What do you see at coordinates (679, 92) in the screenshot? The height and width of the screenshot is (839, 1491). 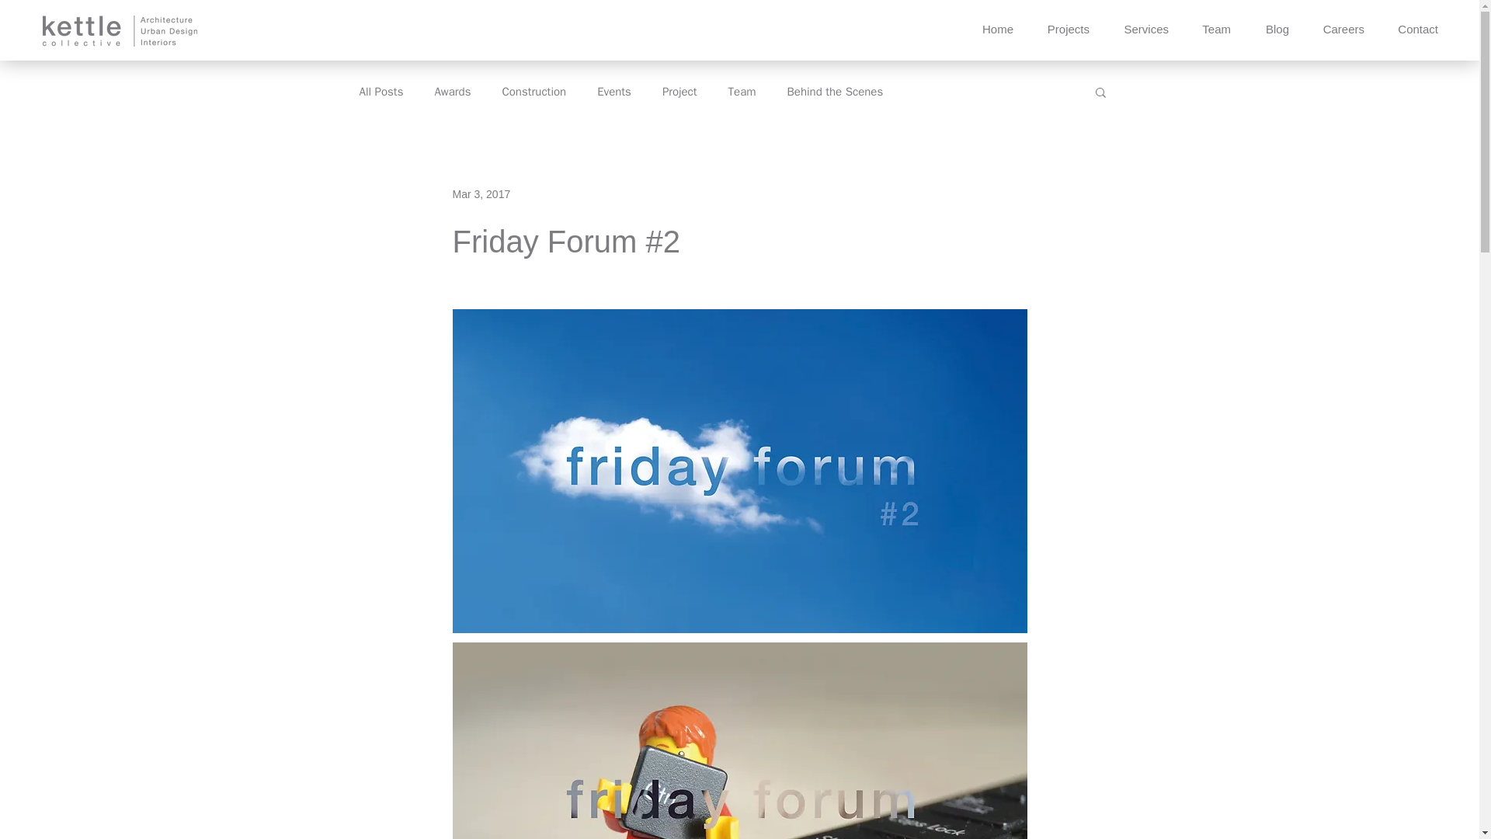 I see `Project` at bounding box center [679, 92].